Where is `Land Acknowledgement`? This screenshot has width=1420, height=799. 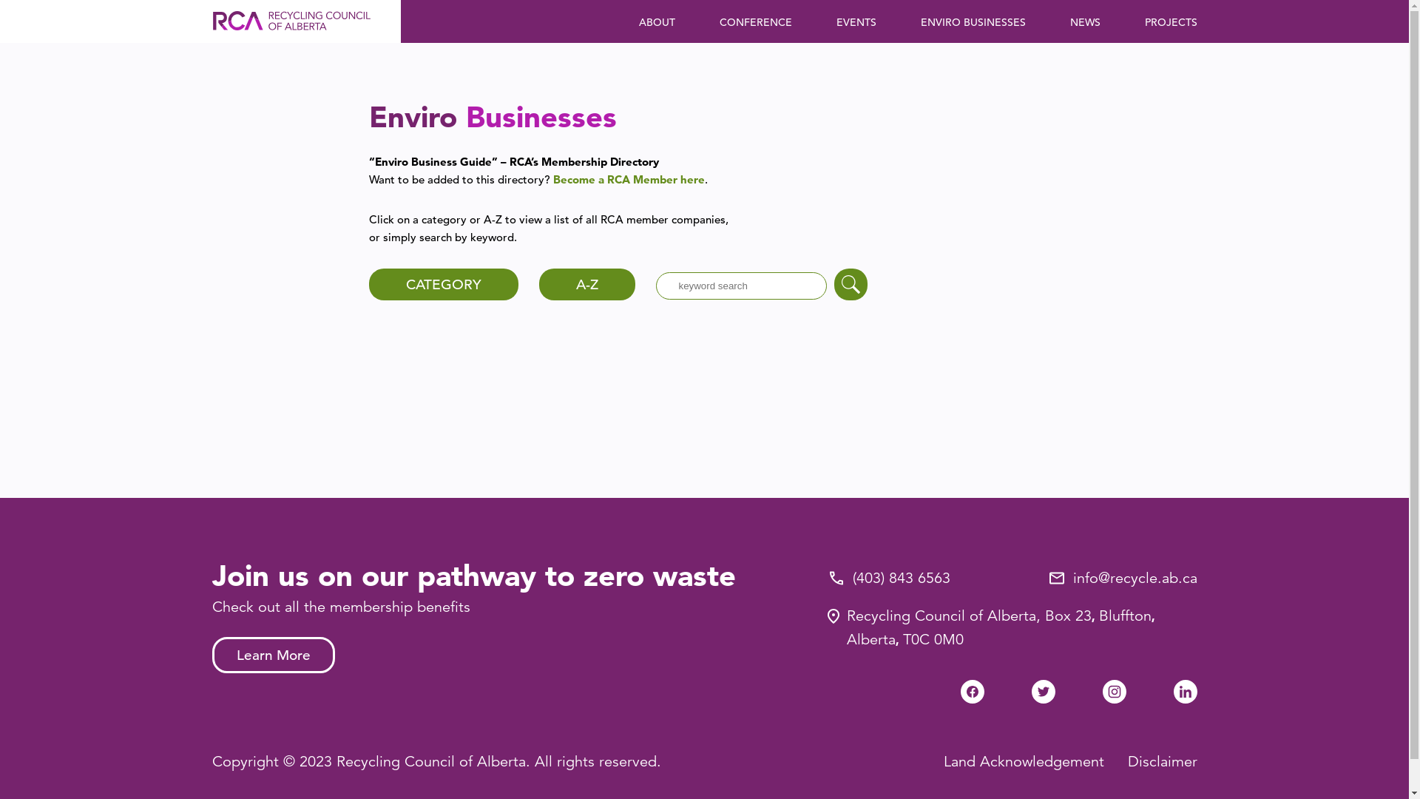 Land Acknowledgement is located at coordinates (1024, 762).